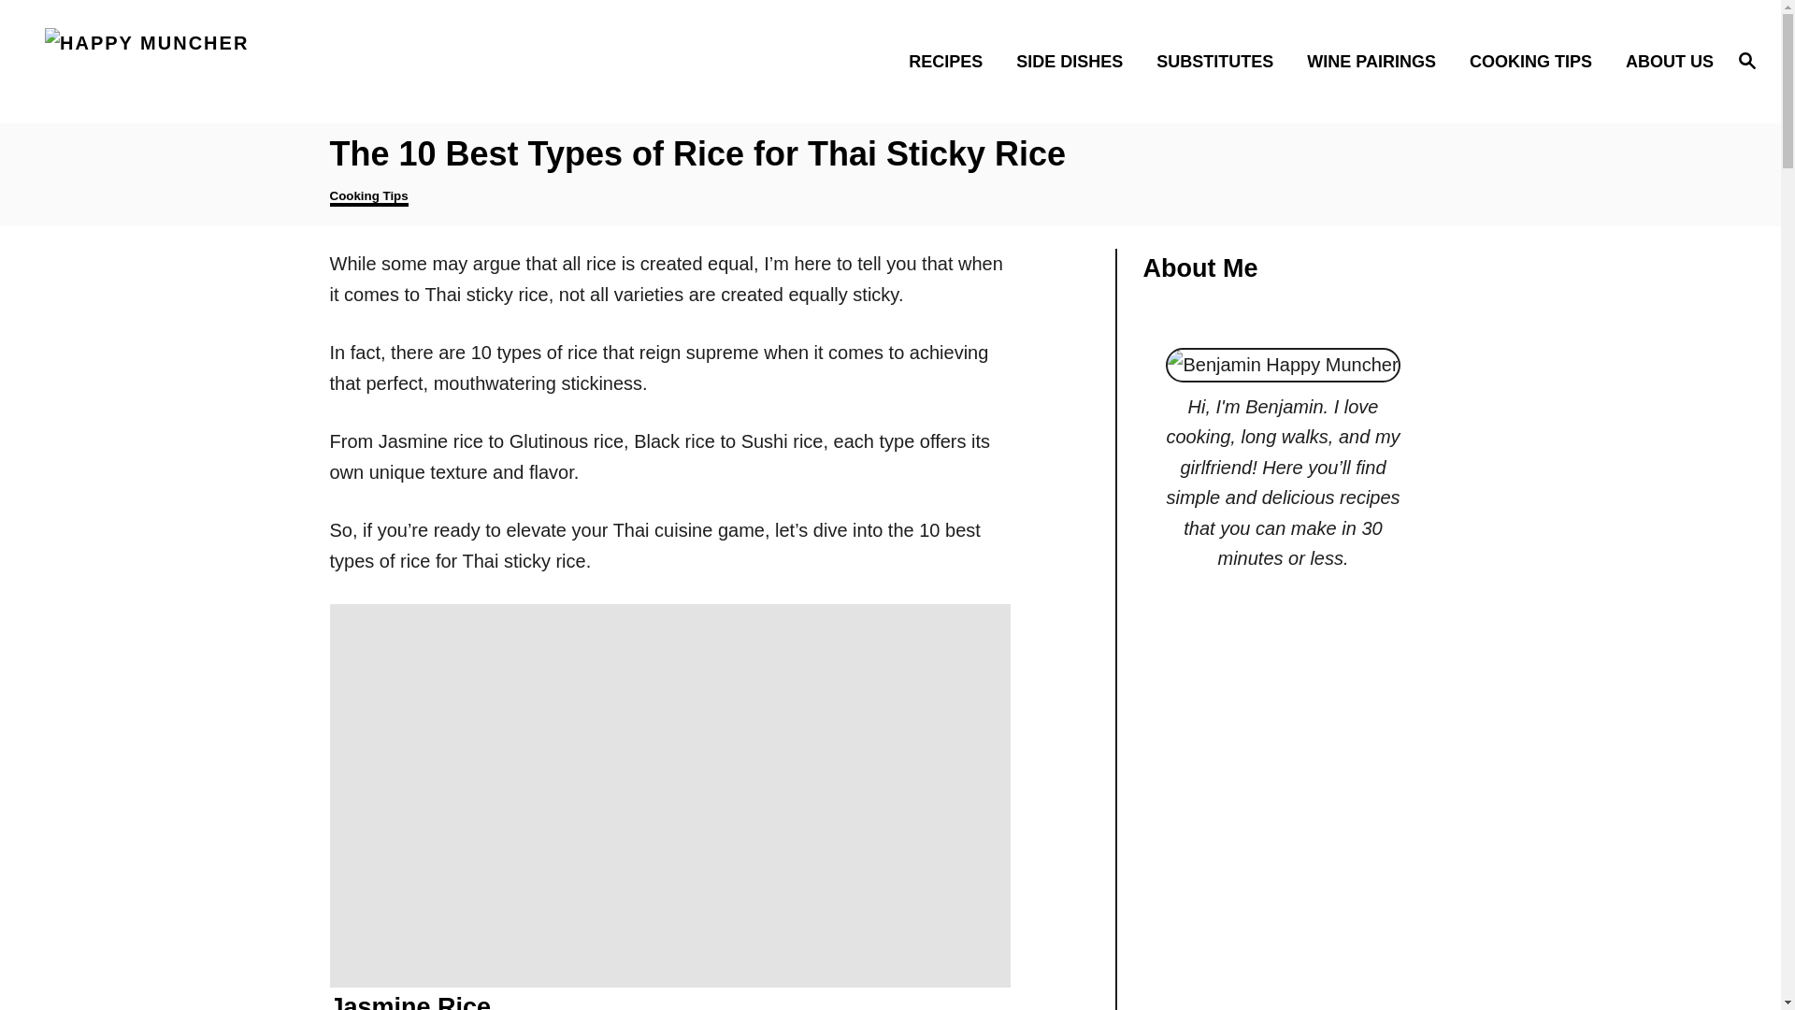 This screenshot has width=1795, height=1010. What do you see at coordinates (1220, 60) in the screenshot?
I see `SUBSTITUTES` at bounding box center [1220, 60].